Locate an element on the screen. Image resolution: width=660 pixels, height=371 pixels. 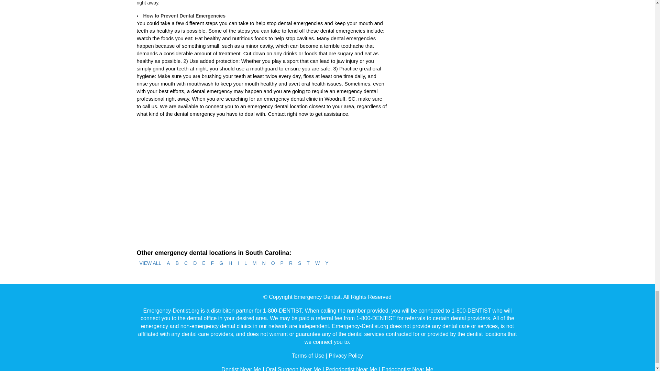
E is located at coordinates (203, 263).